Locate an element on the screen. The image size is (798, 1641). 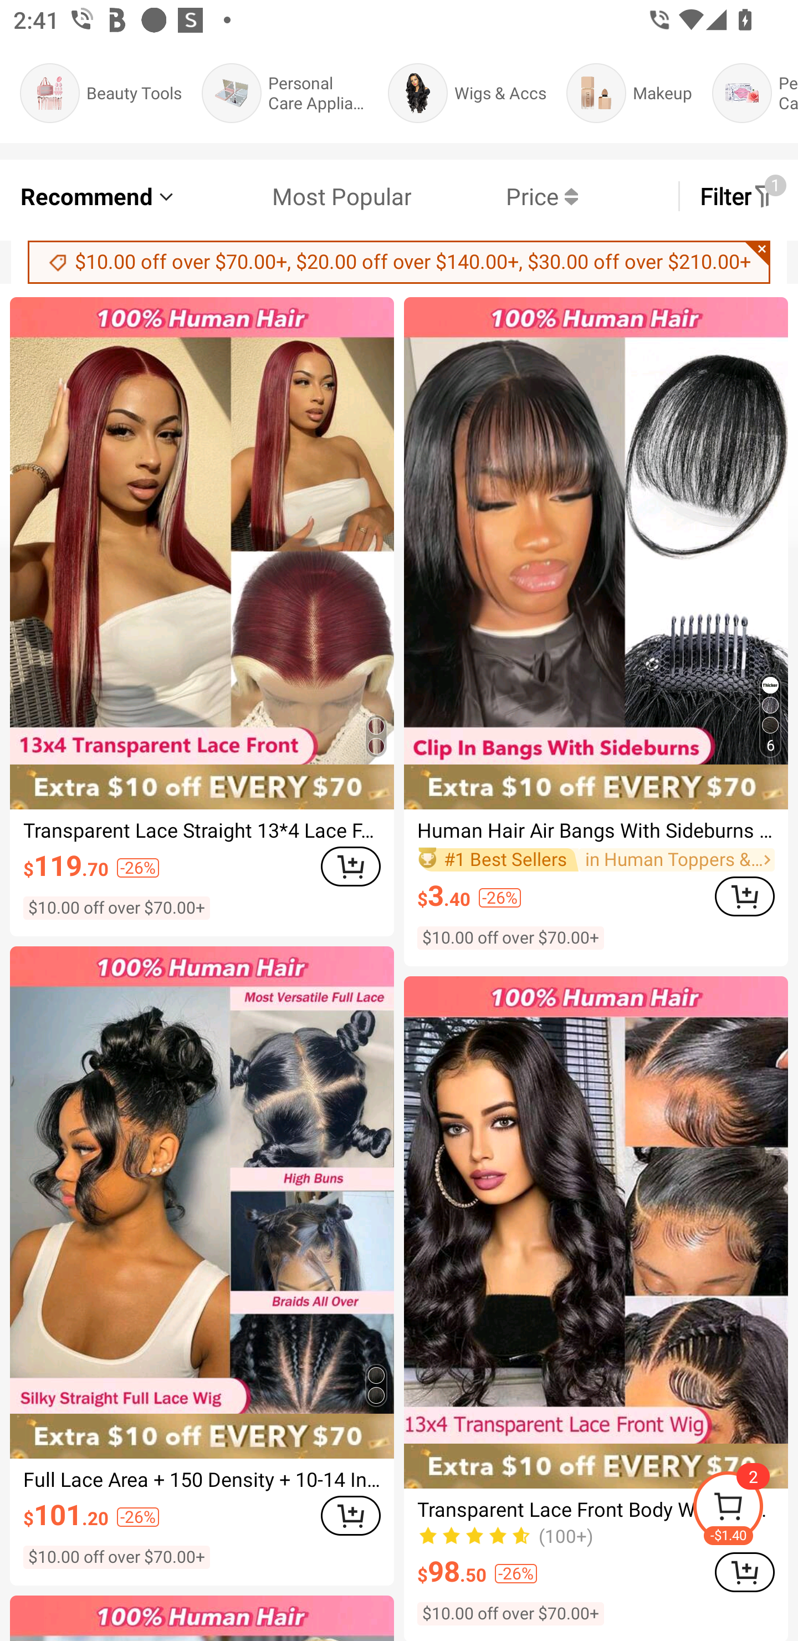
Price is located at coordinates (494, 196).